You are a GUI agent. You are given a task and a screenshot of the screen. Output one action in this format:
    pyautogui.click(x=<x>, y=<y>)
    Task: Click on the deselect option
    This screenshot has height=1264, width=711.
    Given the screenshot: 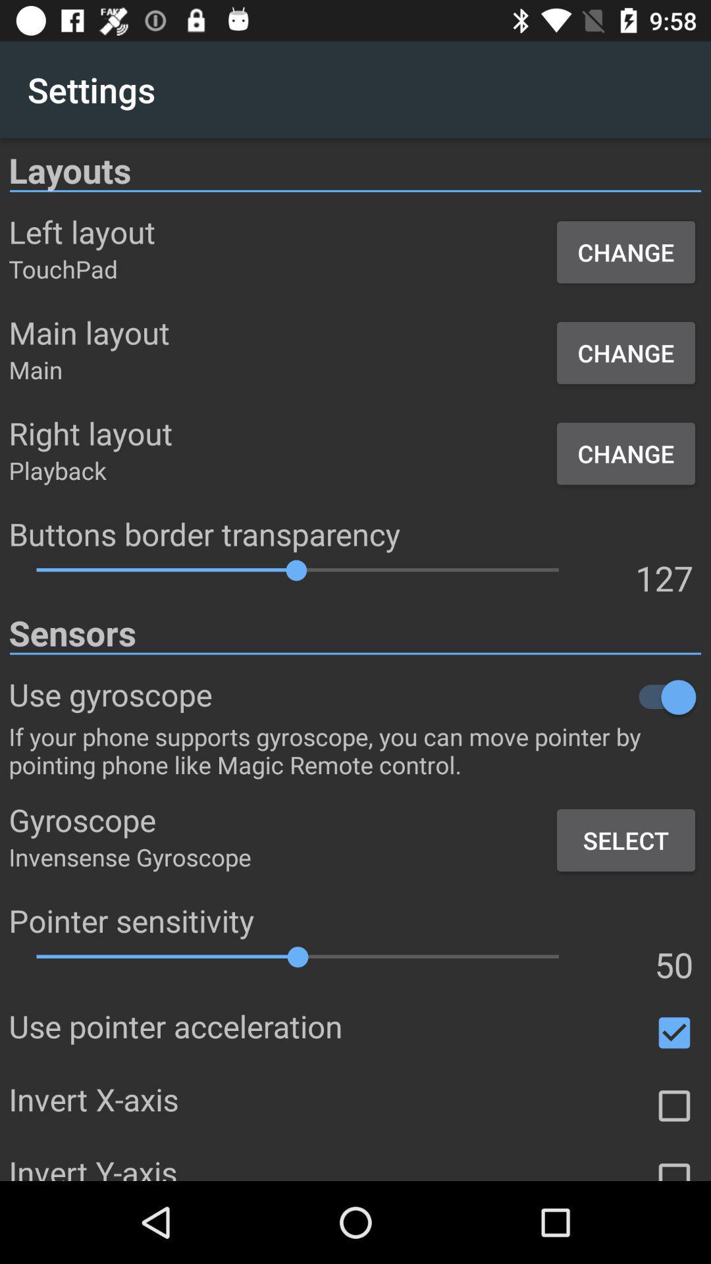 What is the action you would take?
    pyautogui.click(x=674, y=1033)
    